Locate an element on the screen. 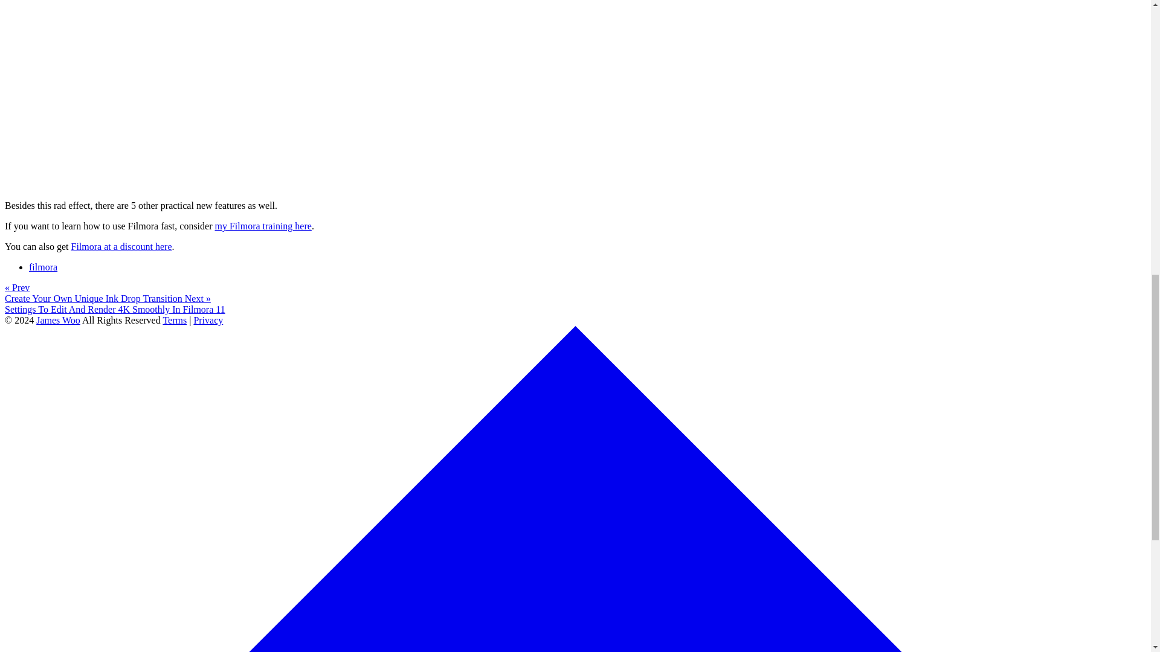  my Filmora training here is located at coordinates (262, 226).